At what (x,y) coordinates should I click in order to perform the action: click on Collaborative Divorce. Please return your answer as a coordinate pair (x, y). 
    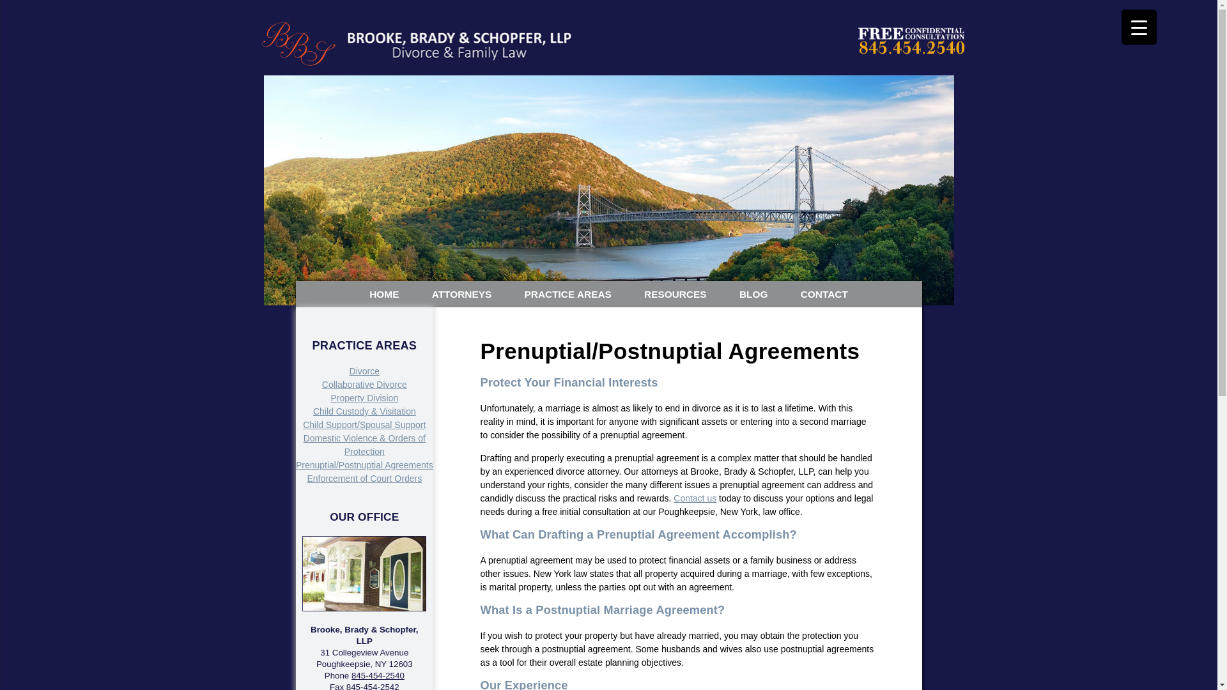
    Looking at the image, I should click on (364, 385).